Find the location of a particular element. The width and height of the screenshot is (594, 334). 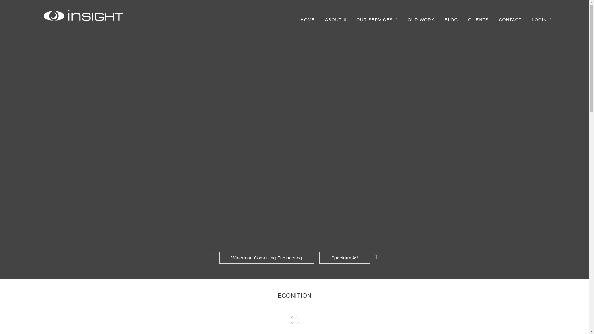

OUR SERVICES is located at coordinates (377, 19).